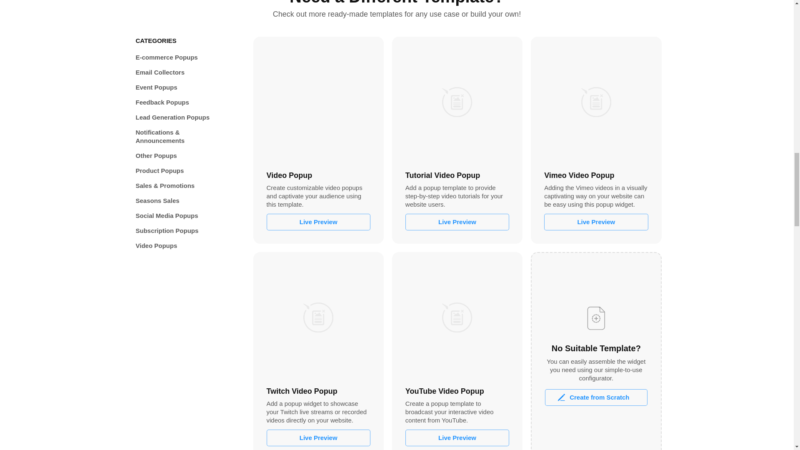 Image resolution: width=800 pixels, height=450 pixels. What do you see at coordinates (318, 102) in the screenshot?
I see `Video Popup` at bounding box center [318, 102].